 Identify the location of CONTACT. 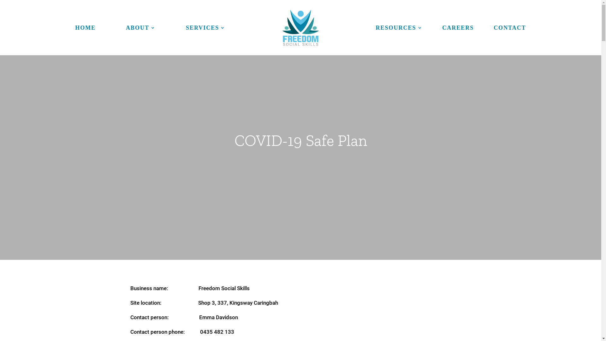
(510, 29).